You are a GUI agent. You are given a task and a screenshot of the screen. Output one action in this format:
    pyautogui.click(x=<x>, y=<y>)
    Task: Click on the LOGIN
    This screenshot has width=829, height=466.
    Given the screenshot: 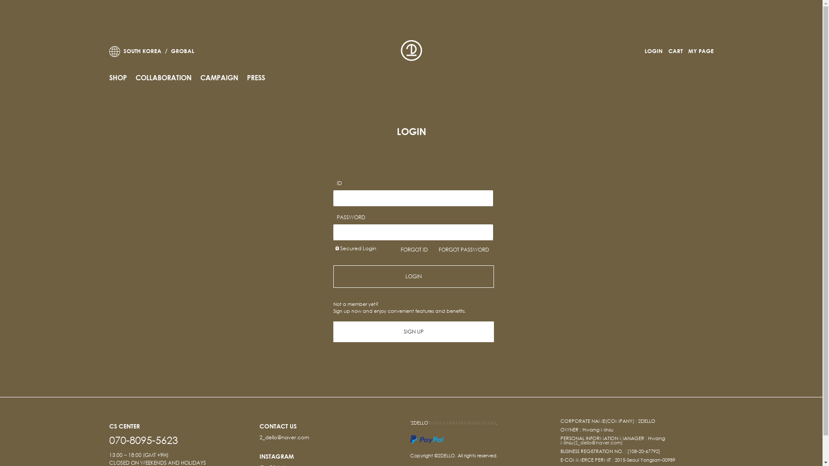 What is the action you would take?
    pyautogui.click(x=651, y=51)
    